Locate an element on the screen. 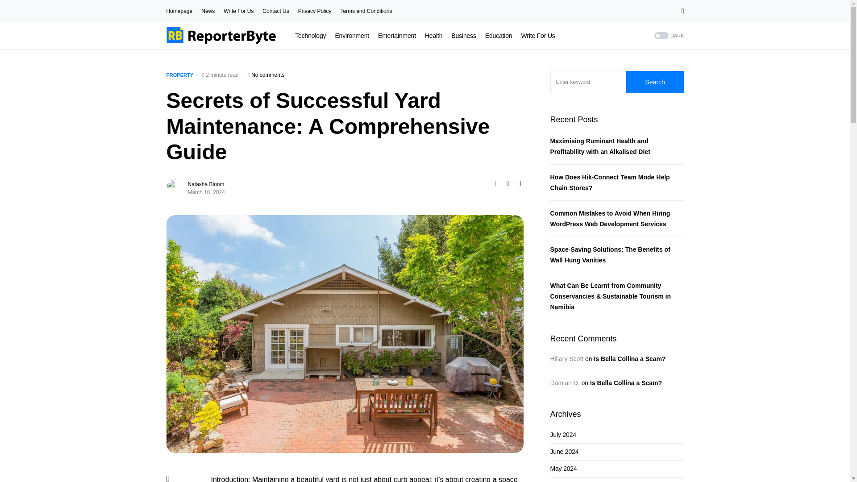  Write For Us is located at coordinates (238, 11).